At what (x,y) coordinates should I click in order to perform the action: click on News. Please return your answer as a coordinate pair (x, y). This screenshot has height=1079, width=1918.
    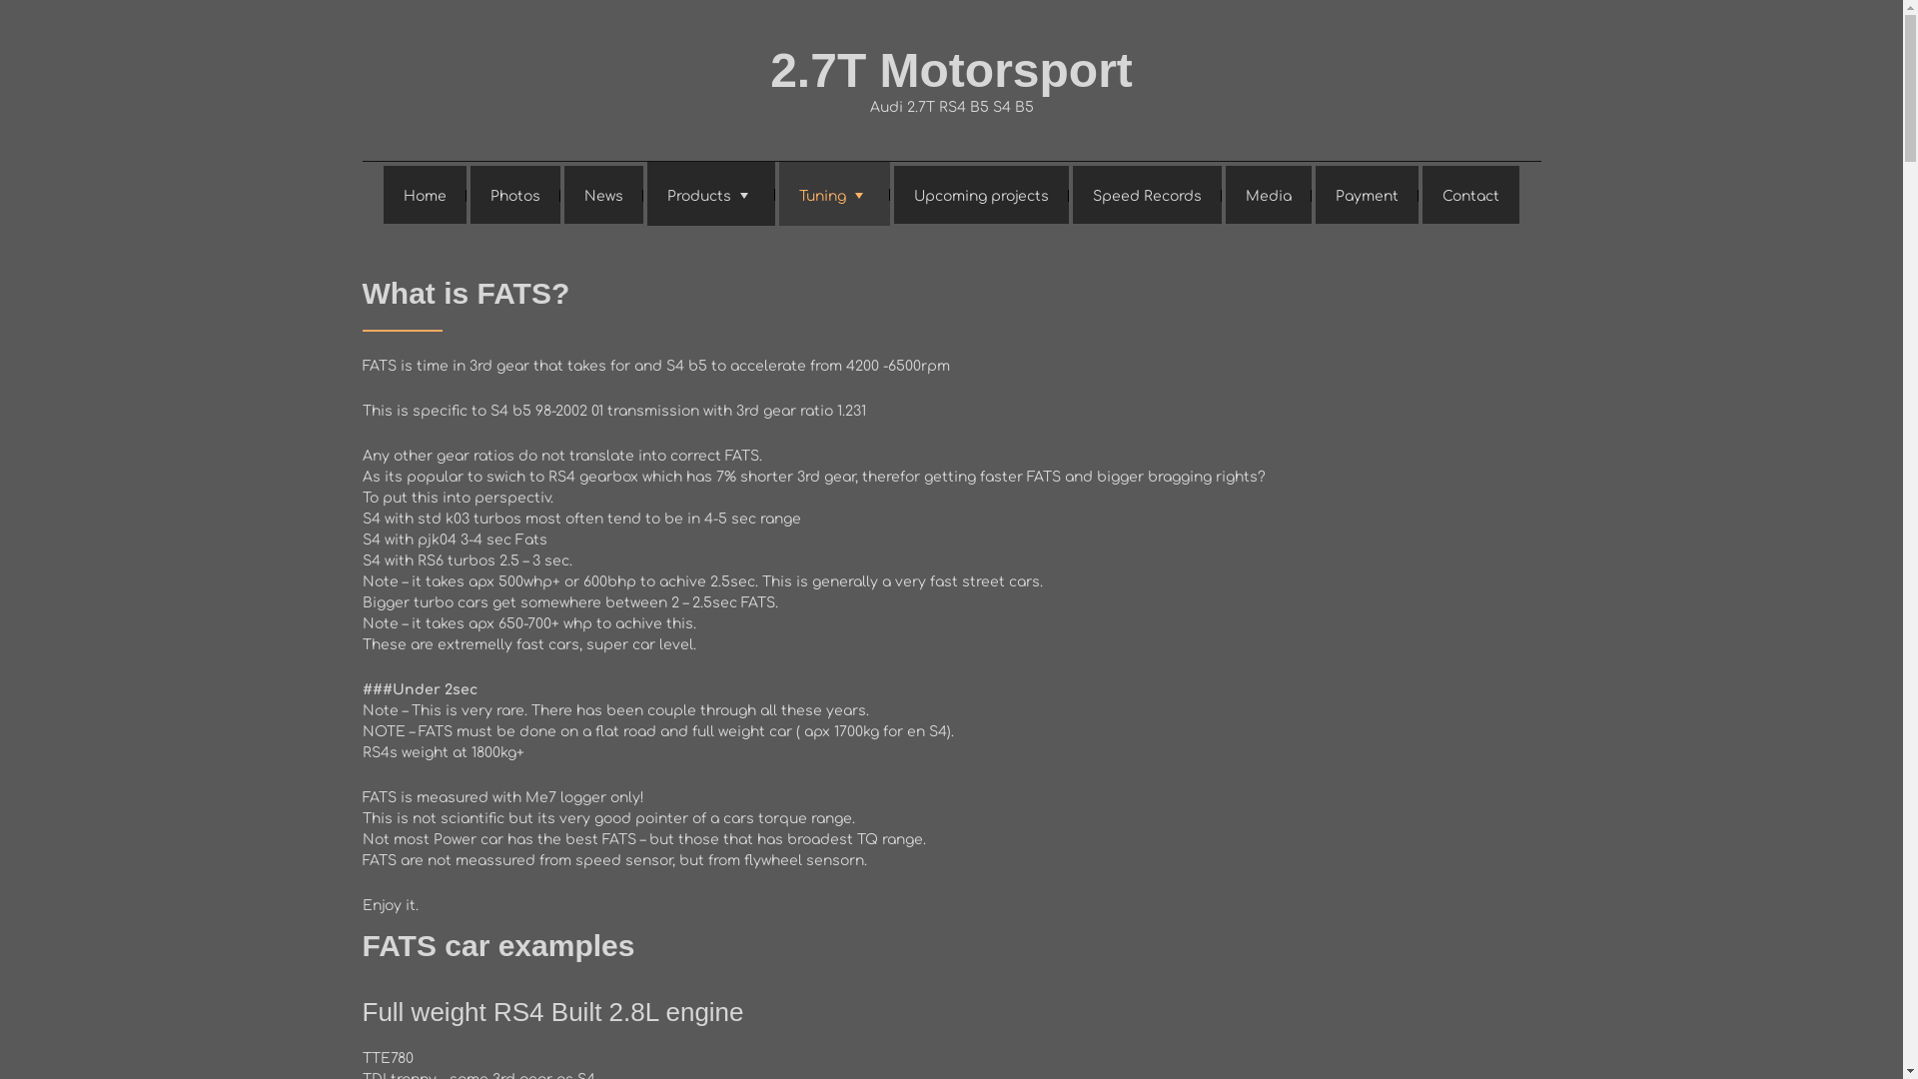
    Looking at the image, I should click on (603, 195).